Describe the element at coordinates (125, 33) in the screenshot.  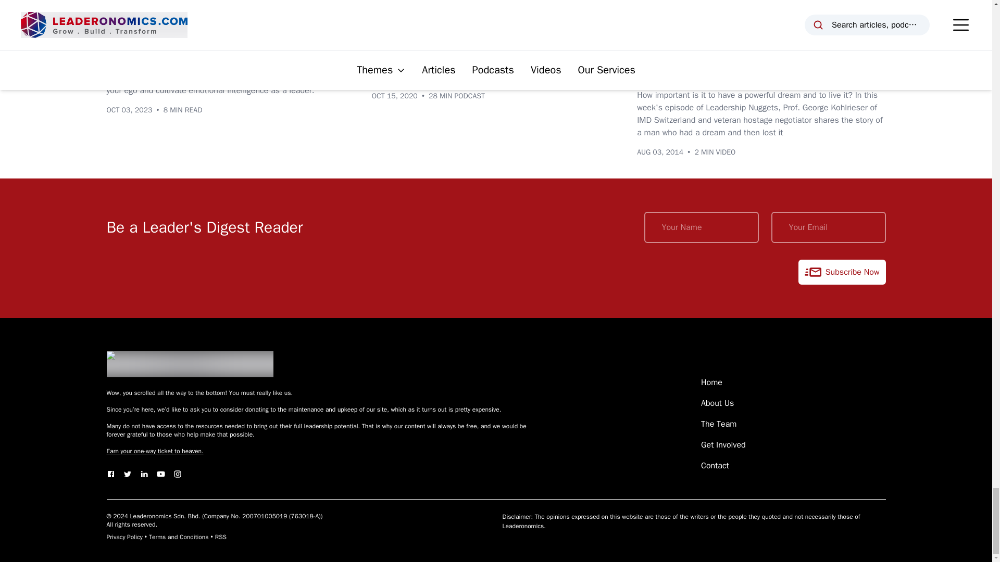
I see `Article` at that location.